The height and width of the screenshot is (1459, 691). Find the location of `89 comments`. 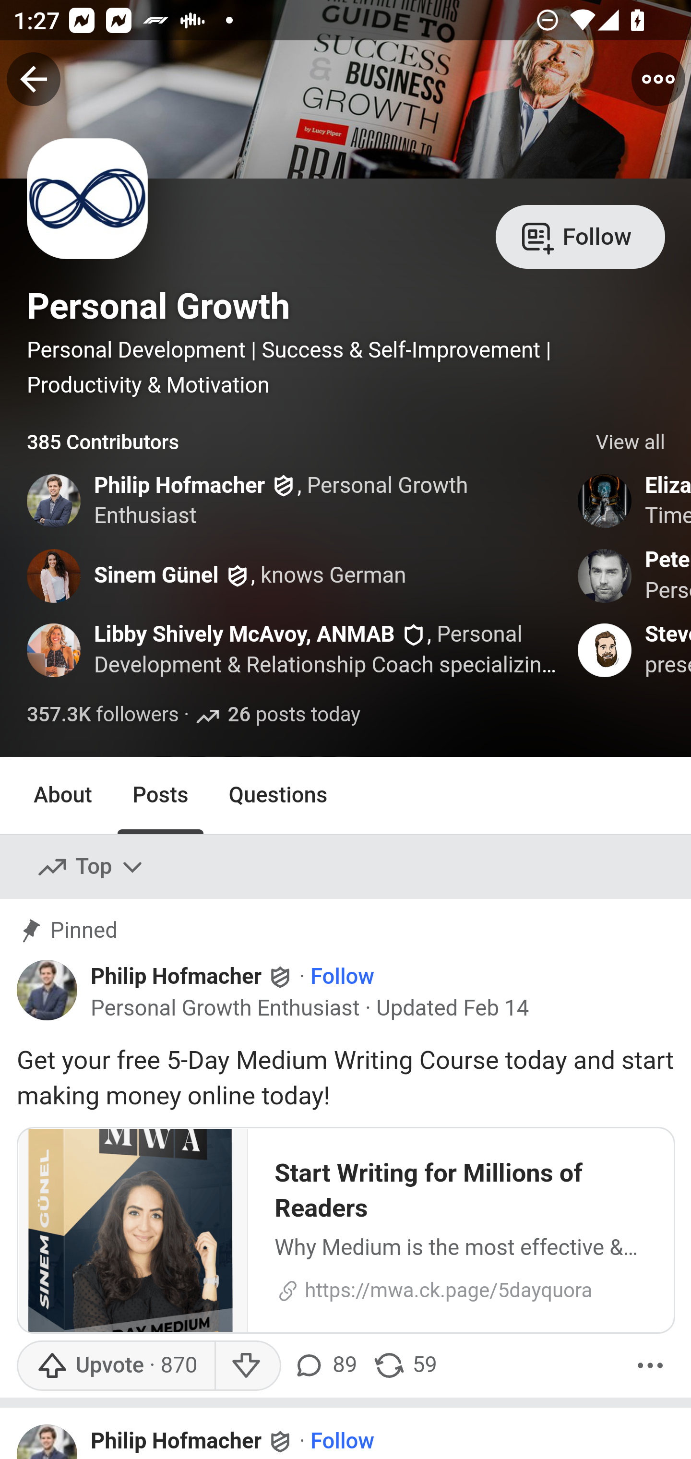

89 comments is located at coordinates (328, 1365).